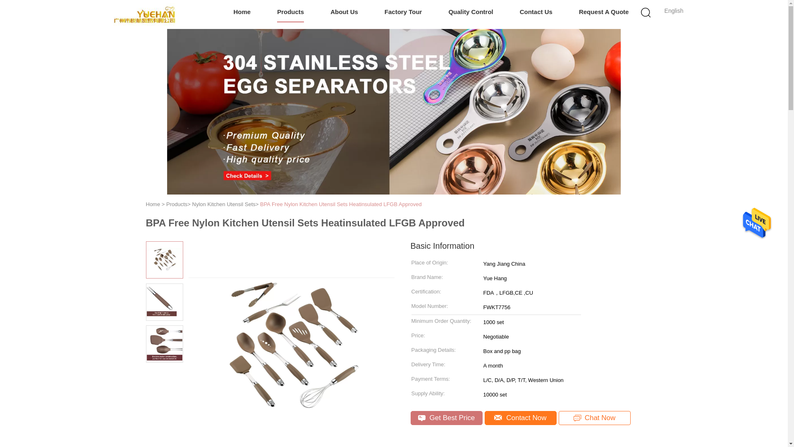 Image resolution: width=794 pixels, height=447 pixels. I want to click on Guangzhou Yuehang Trading Co.,Ltd., so click(144, 14).